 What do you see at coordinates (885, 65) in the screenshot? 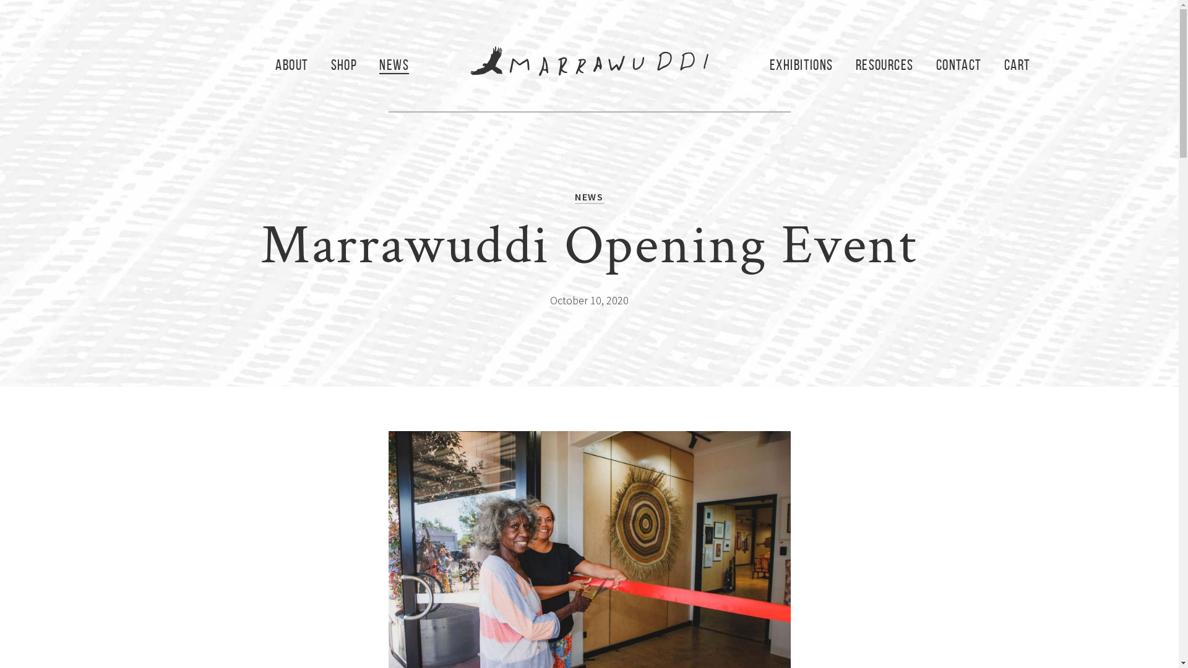
I see `Resources` at bounding box center [885, 65].